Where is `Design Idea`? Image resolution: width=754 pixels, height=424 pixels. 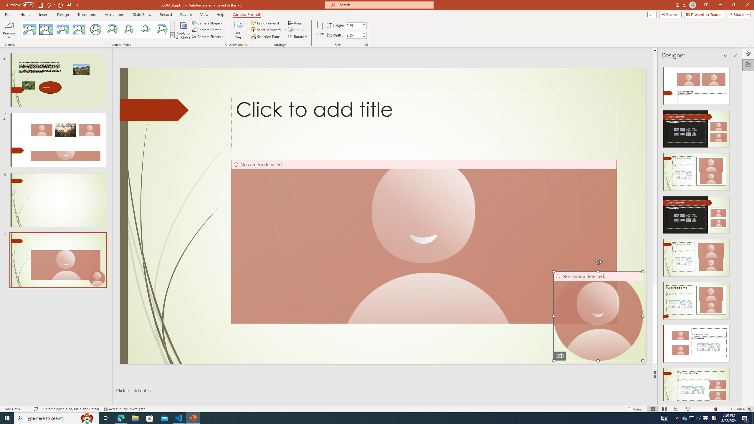 Design Idea is located at coordinates (696, 385).